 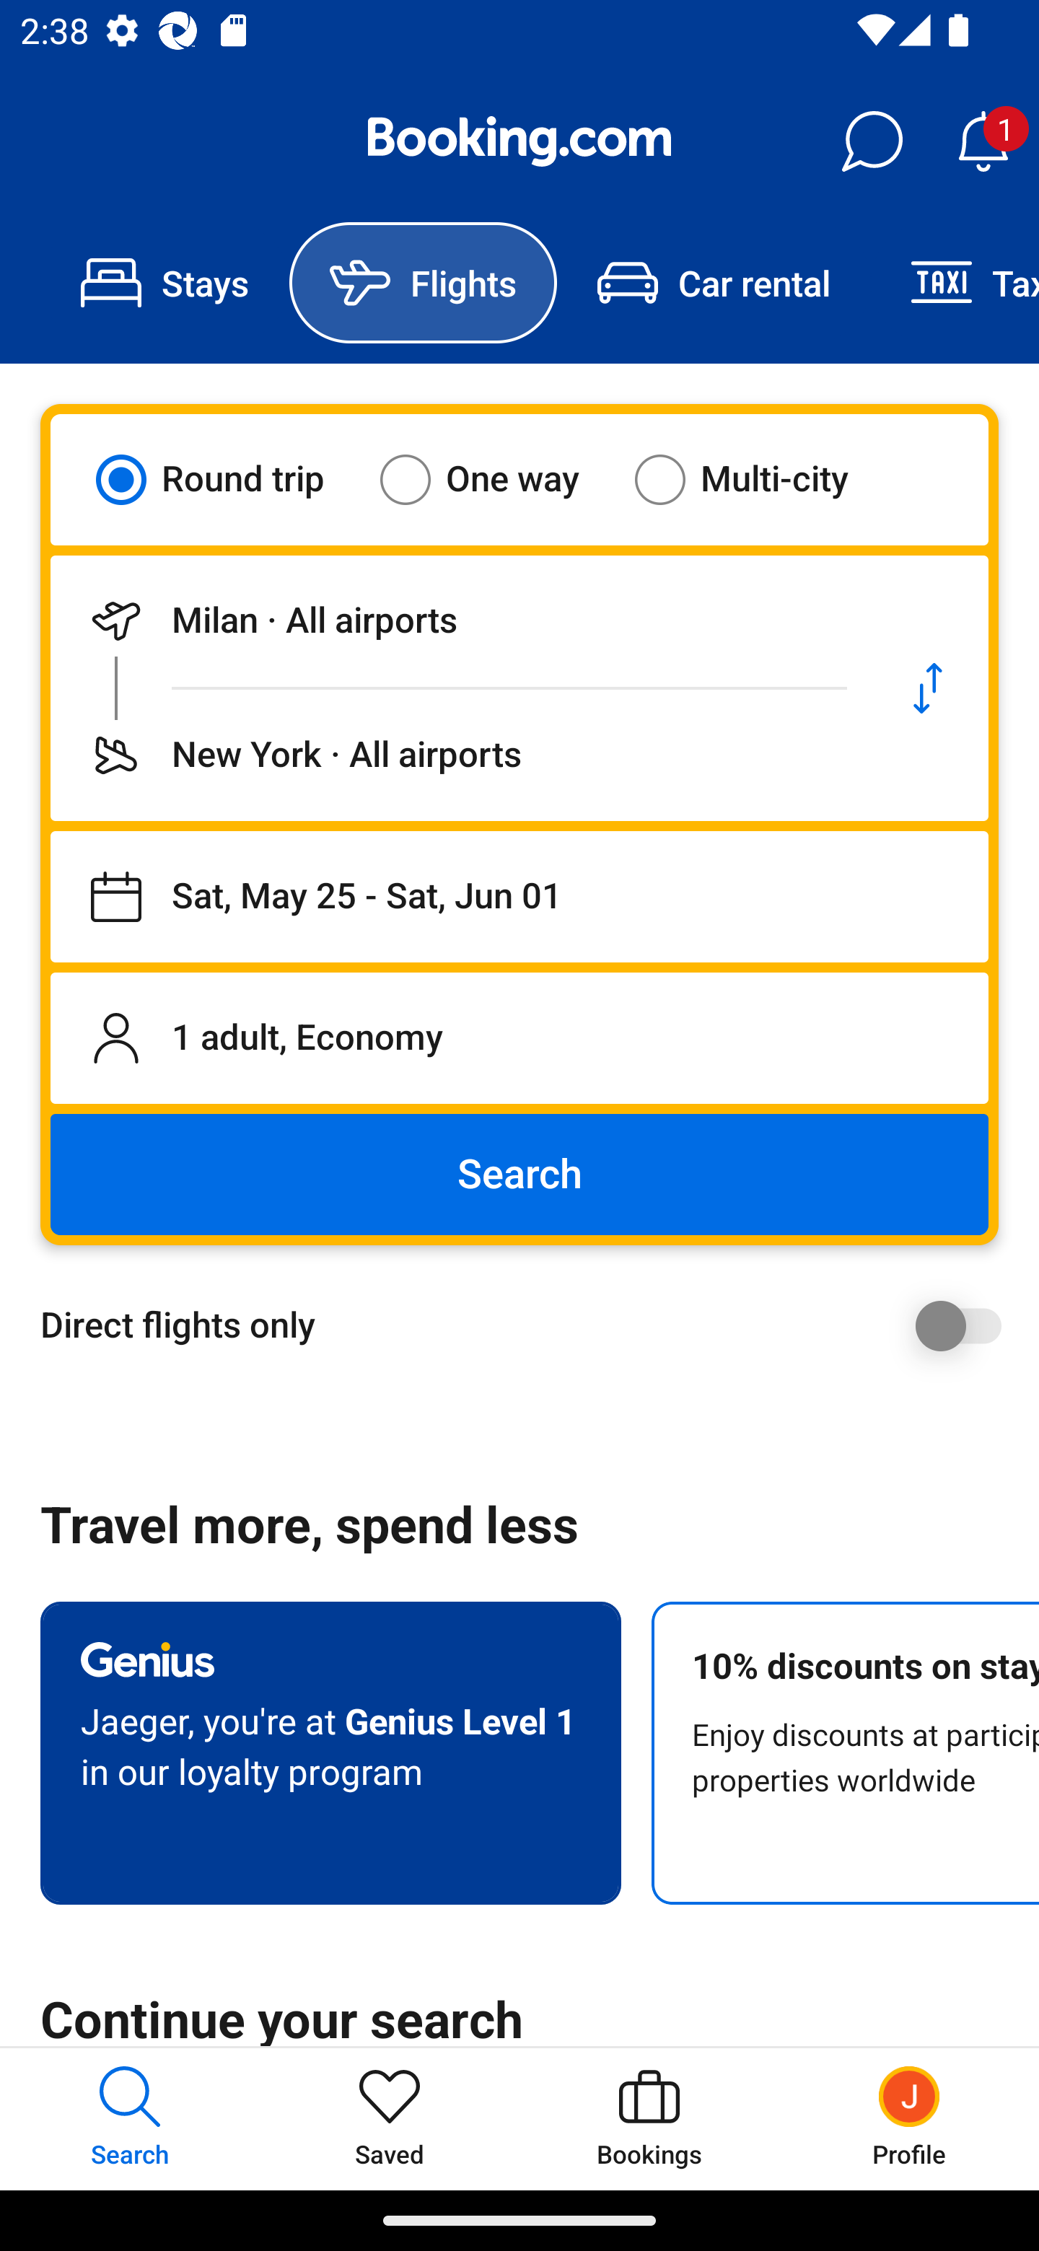 I want to click on Flying to New York · All airports, so click(x=459, y=755).